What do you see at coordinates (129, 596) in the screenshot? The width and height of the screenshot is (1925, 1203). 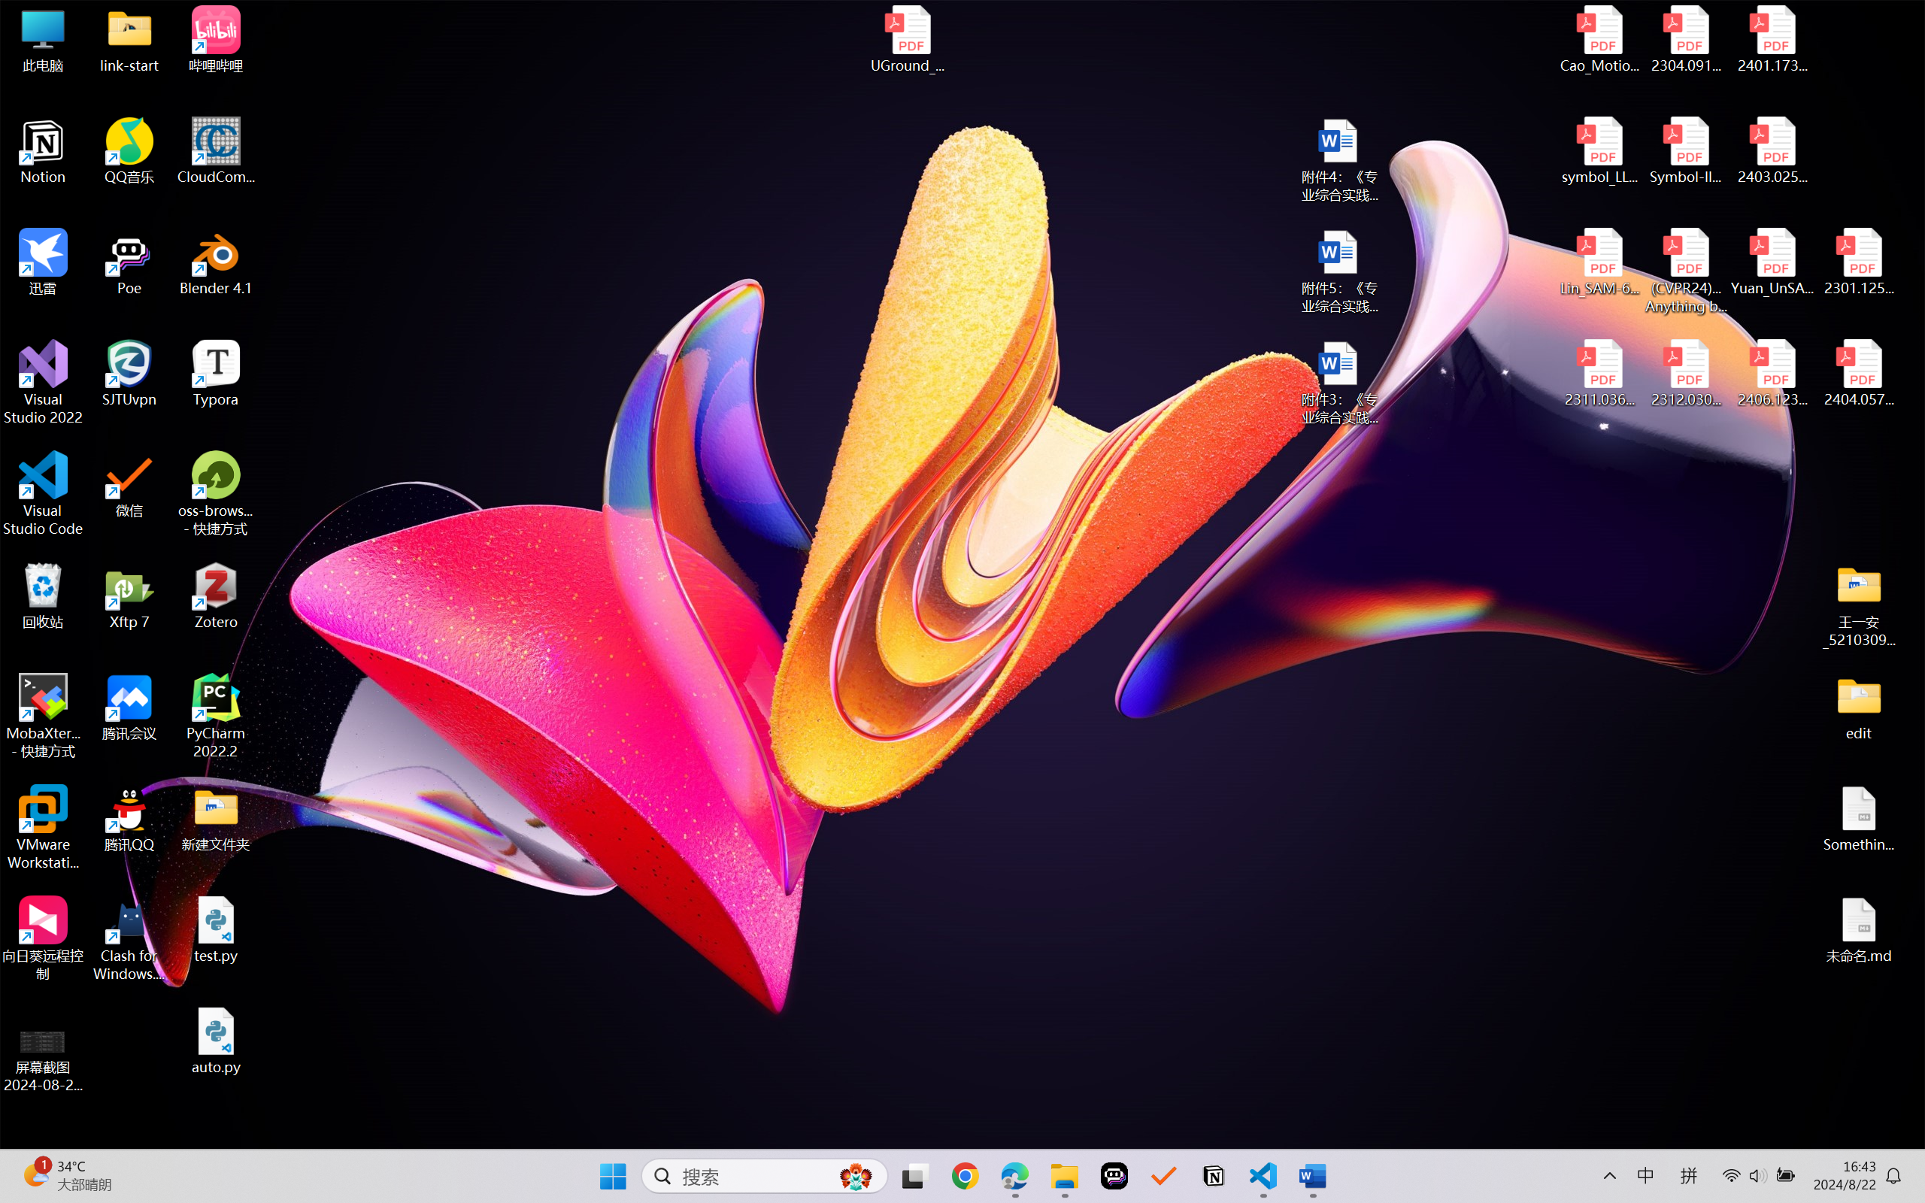 I see `Xftp 7` at bounding box center [129, 596].